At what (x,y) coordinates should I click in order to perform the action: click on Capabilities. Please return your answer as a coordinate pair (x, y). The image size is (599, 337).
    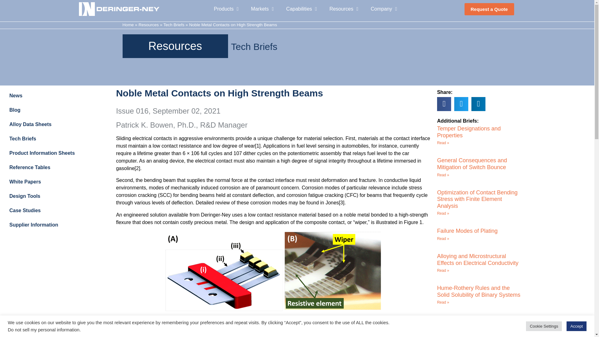
    Looking at the image, I should click on (301, 9).